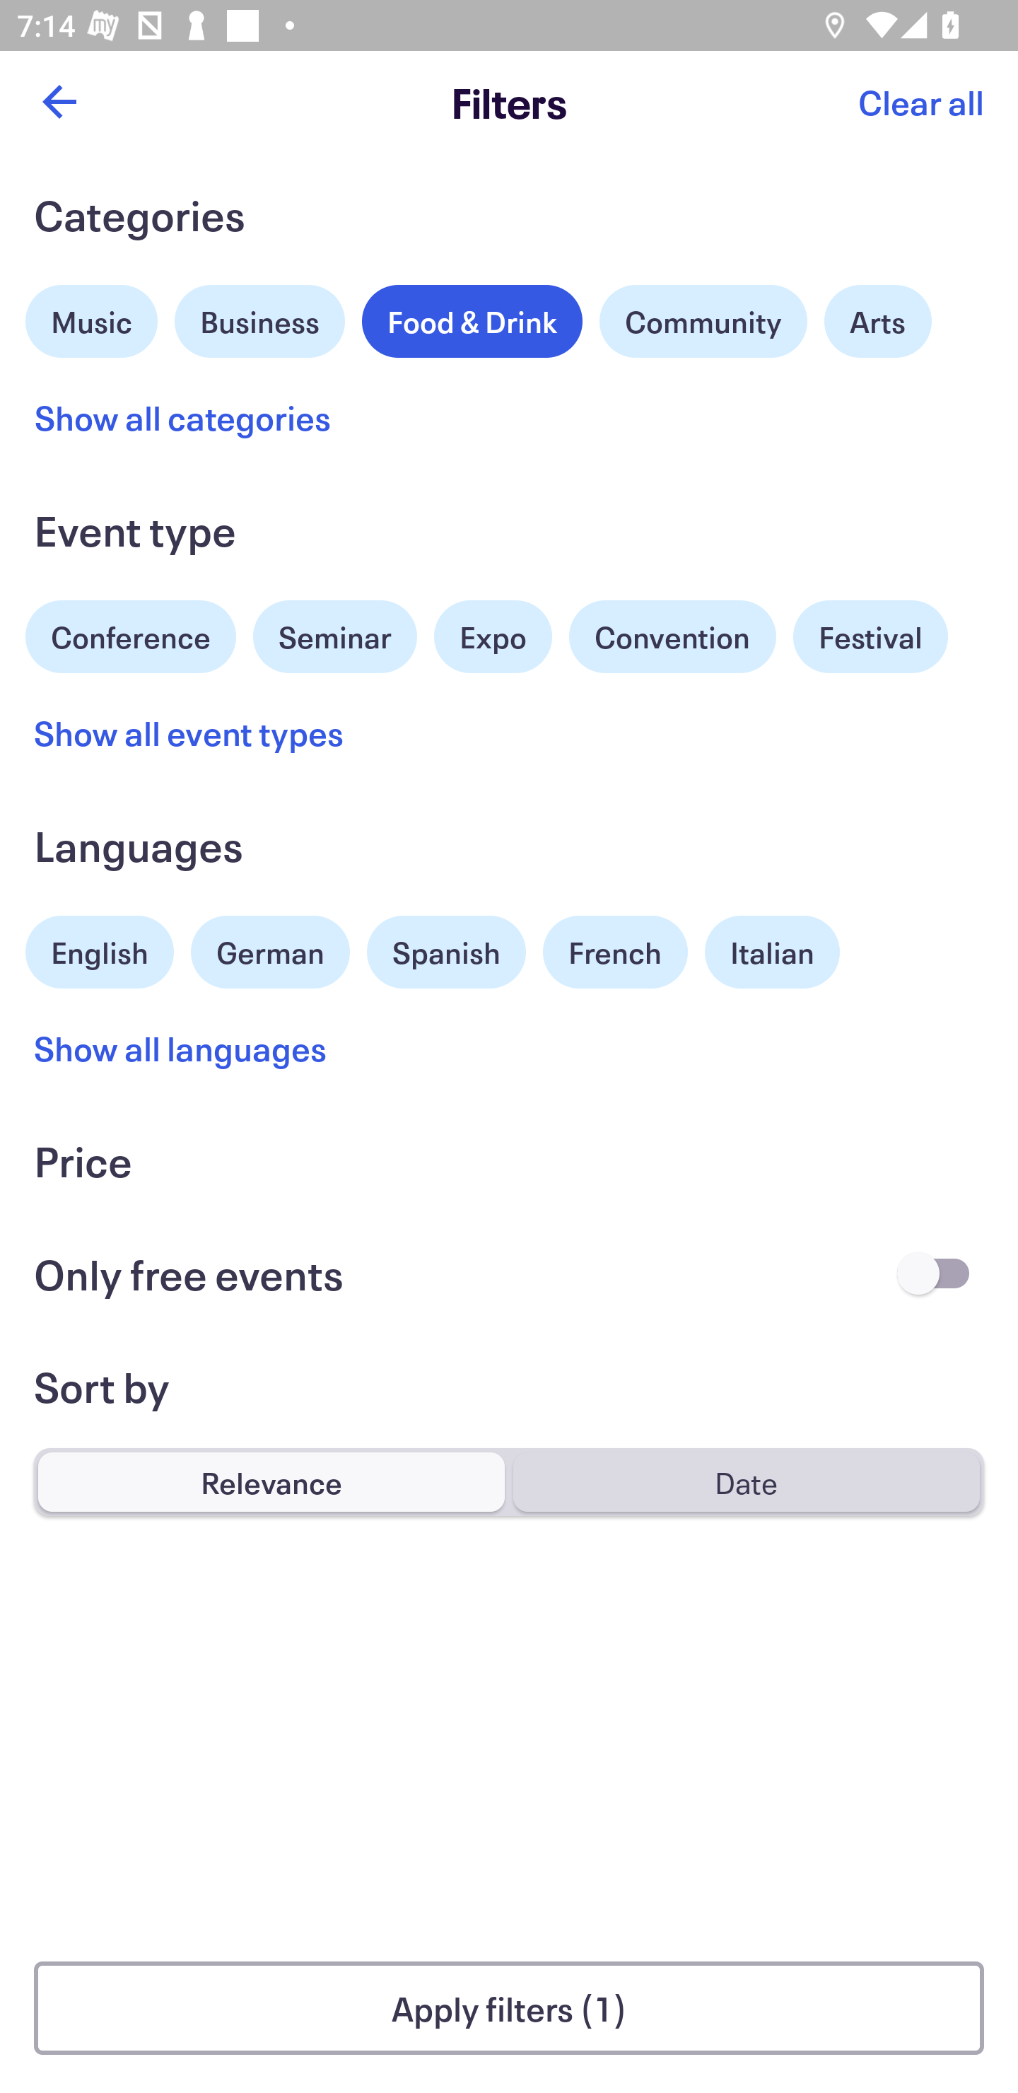 This screenshot has width=1018, height=2093. What do you see at coordinates (492, 636) in the screenshot?
I see `Expo` at bounding box center [492, 636].